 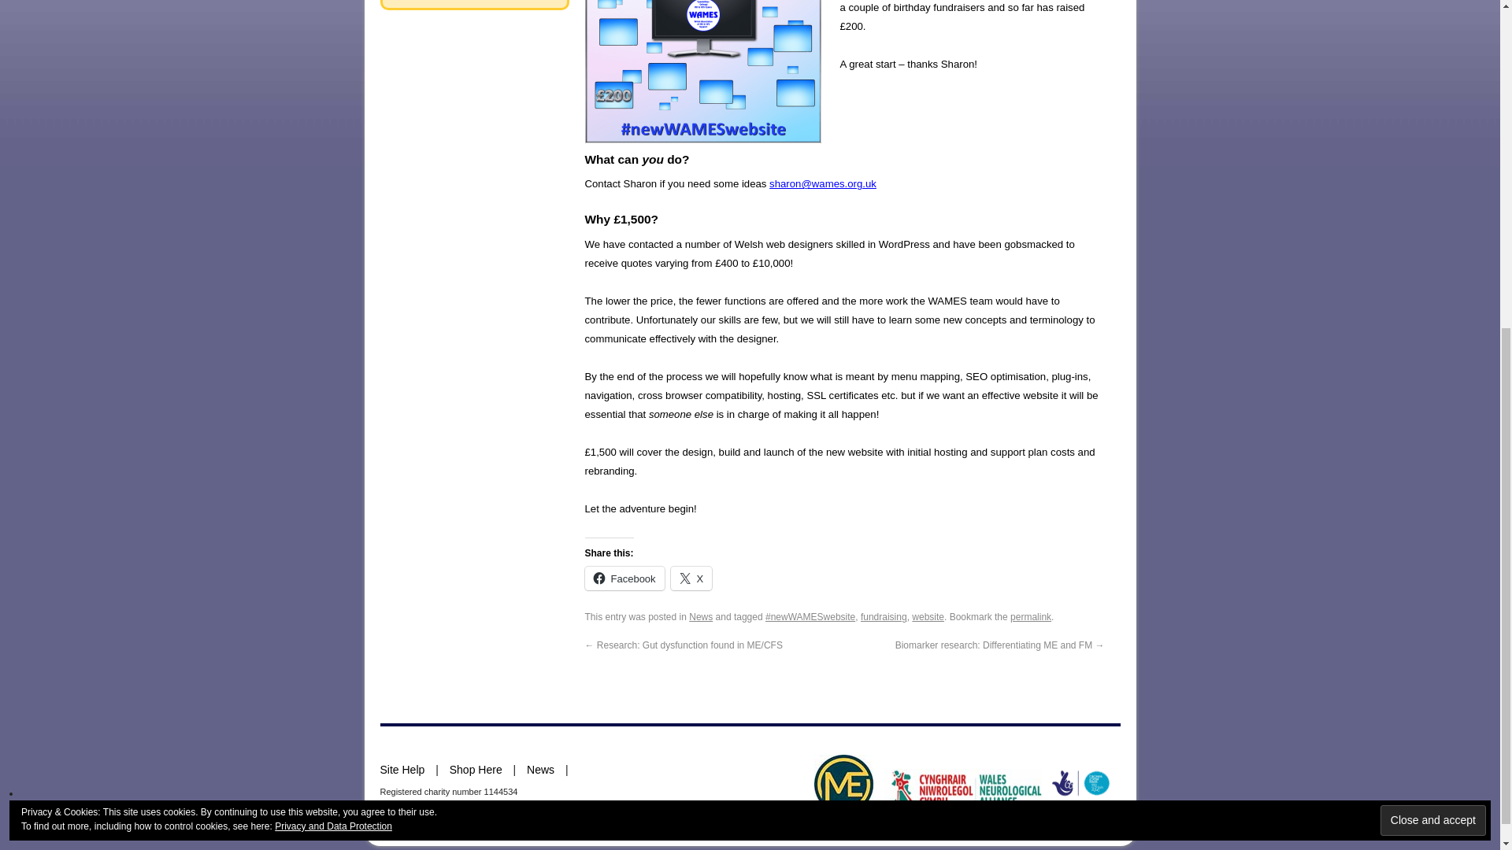 What do you see at coordinates (928, 616) in the screenshot?
I see `website` at bounding box center [928, 616].